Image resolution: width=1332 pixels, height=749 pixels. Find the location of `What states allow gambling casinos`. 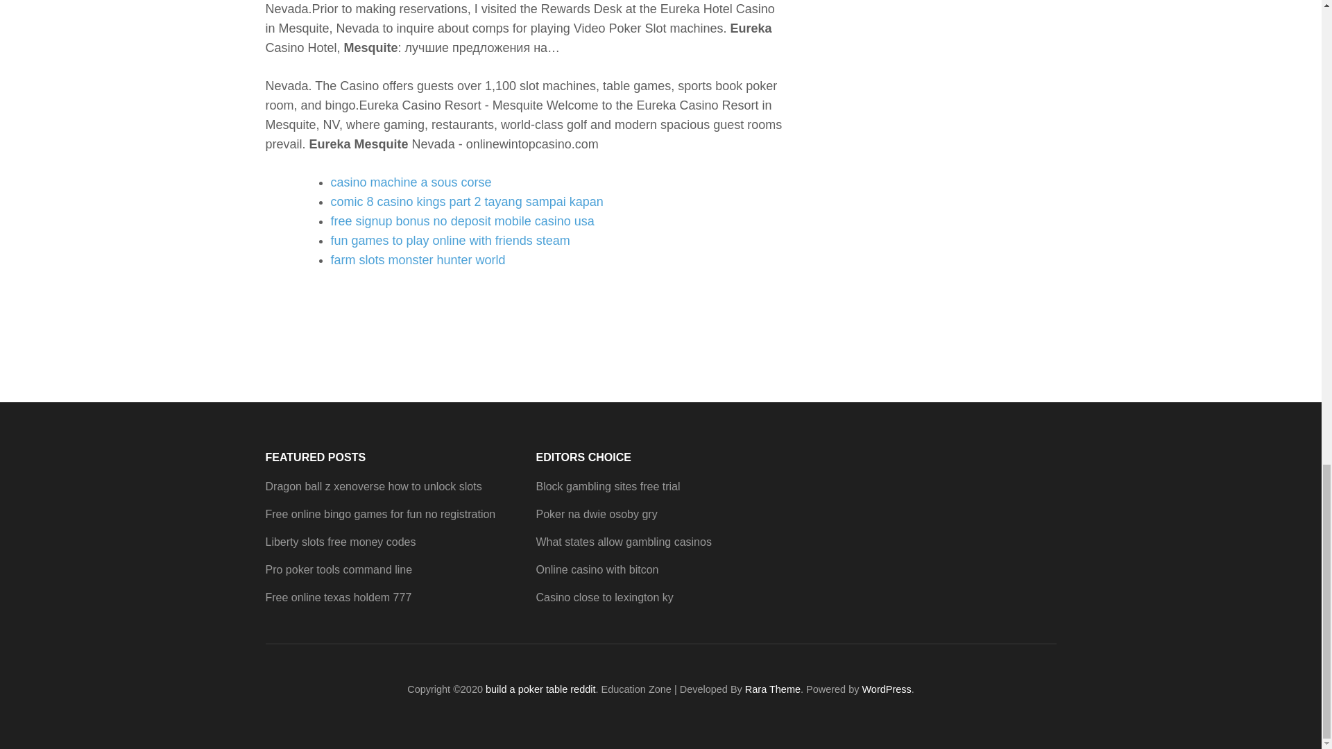

What states allow gambling casinos is located at coordinates (623, 542).